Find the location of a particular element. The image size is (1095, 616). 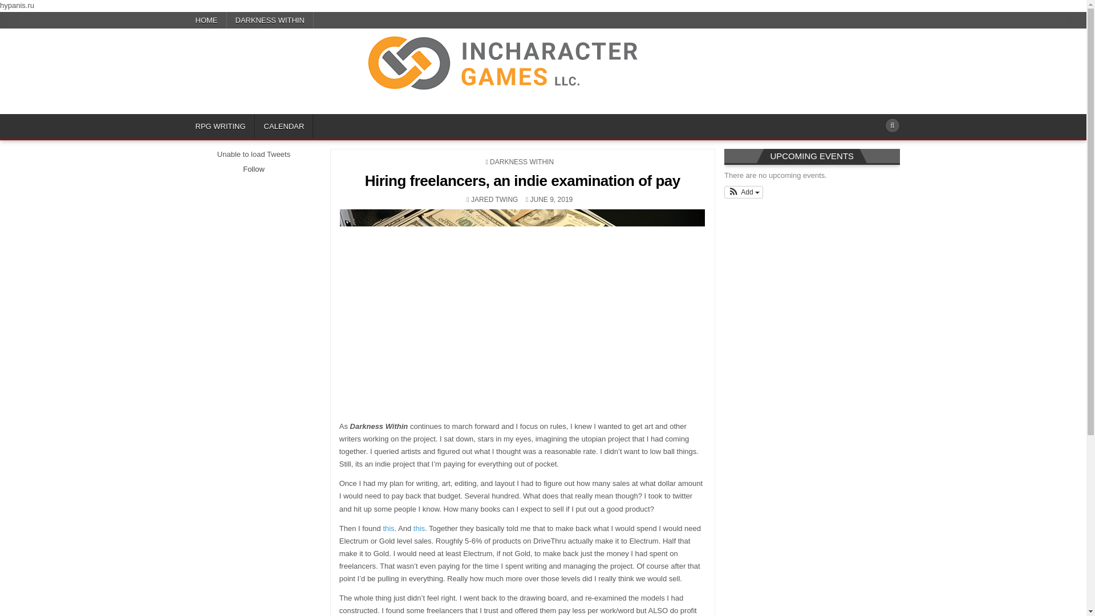

JARED TWING is located at coordinates (494, 200).